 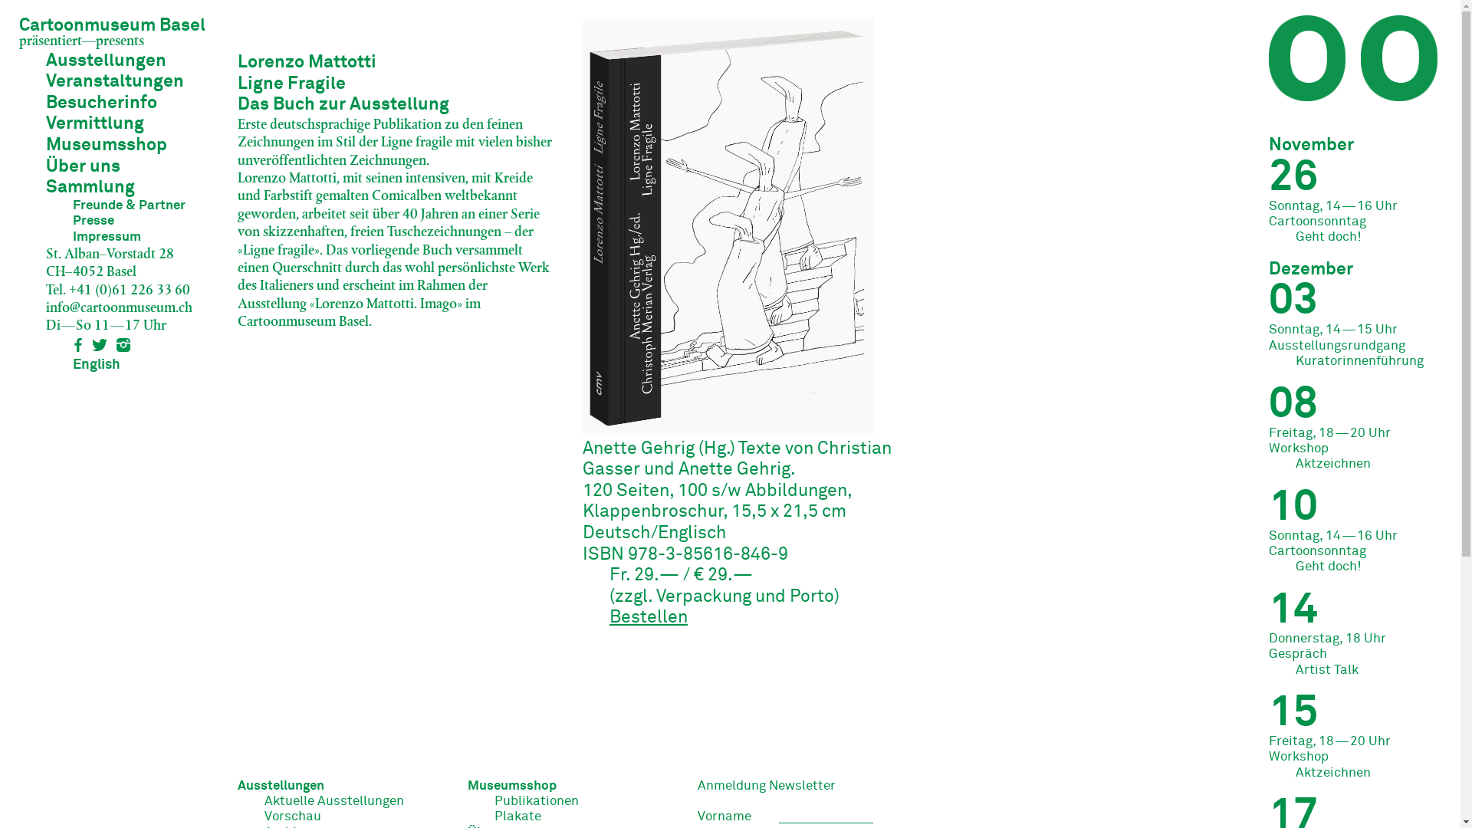 I want to click on English, so click(x=97, y=365).